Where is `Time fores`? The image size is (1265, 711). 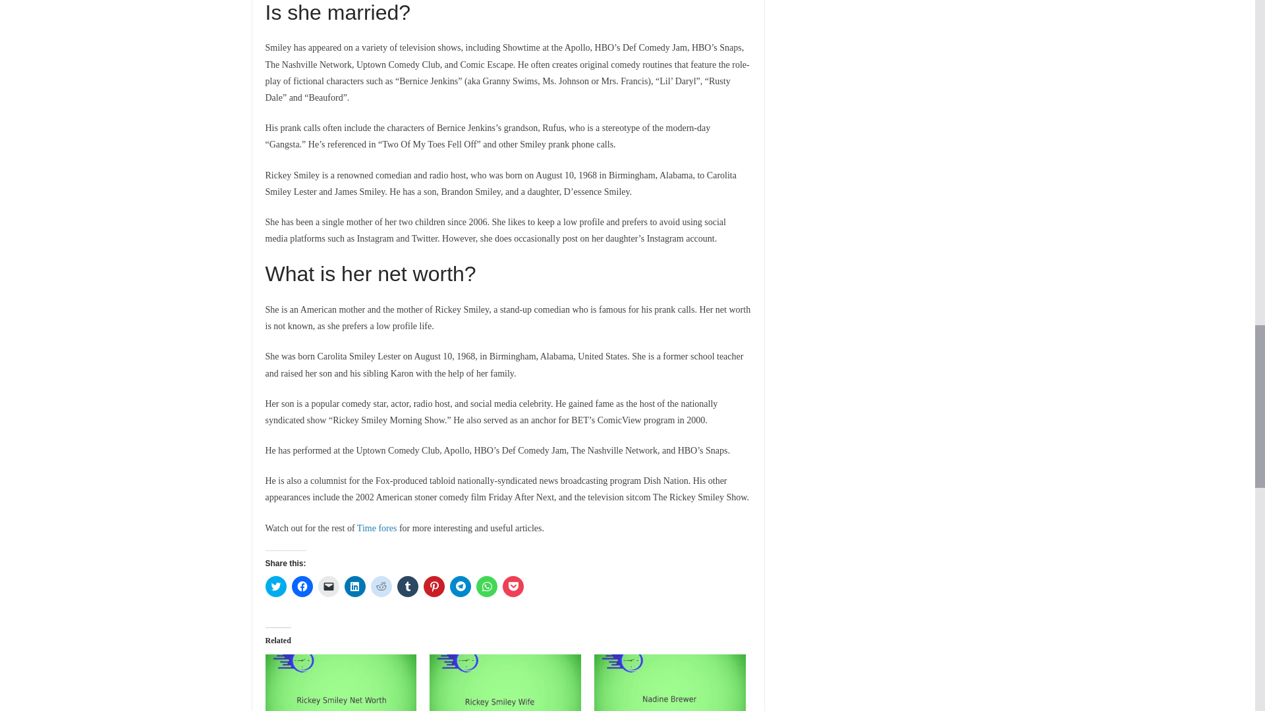
Time fores is located at coordinates (377, 528).